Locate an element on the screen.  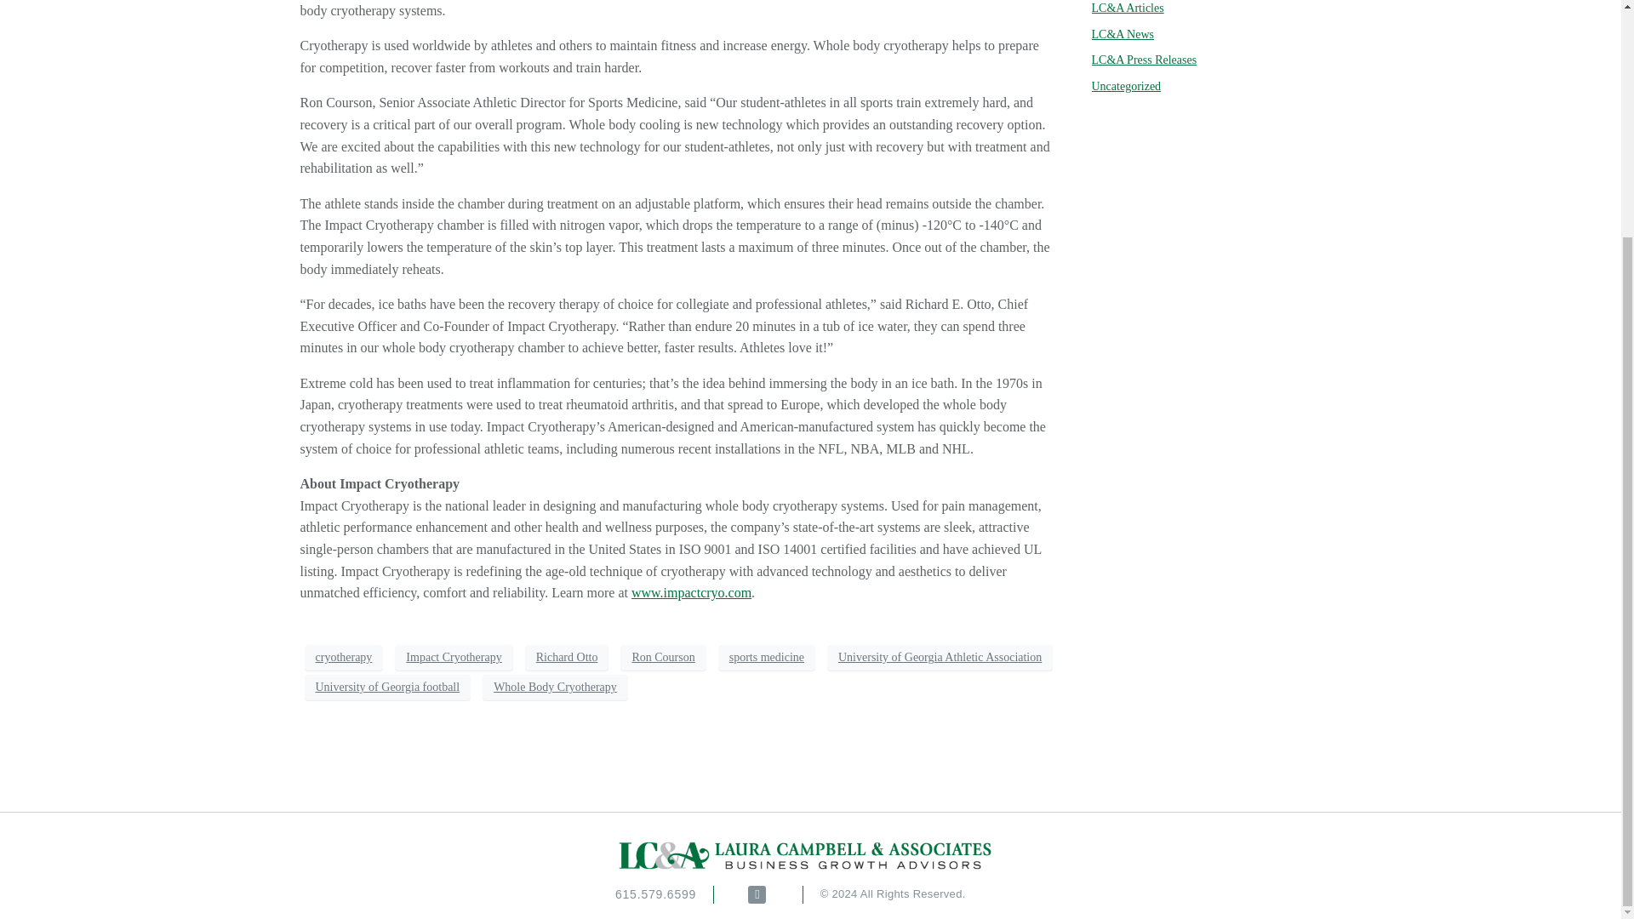
sports medicine is located at coordinates (767, 658).